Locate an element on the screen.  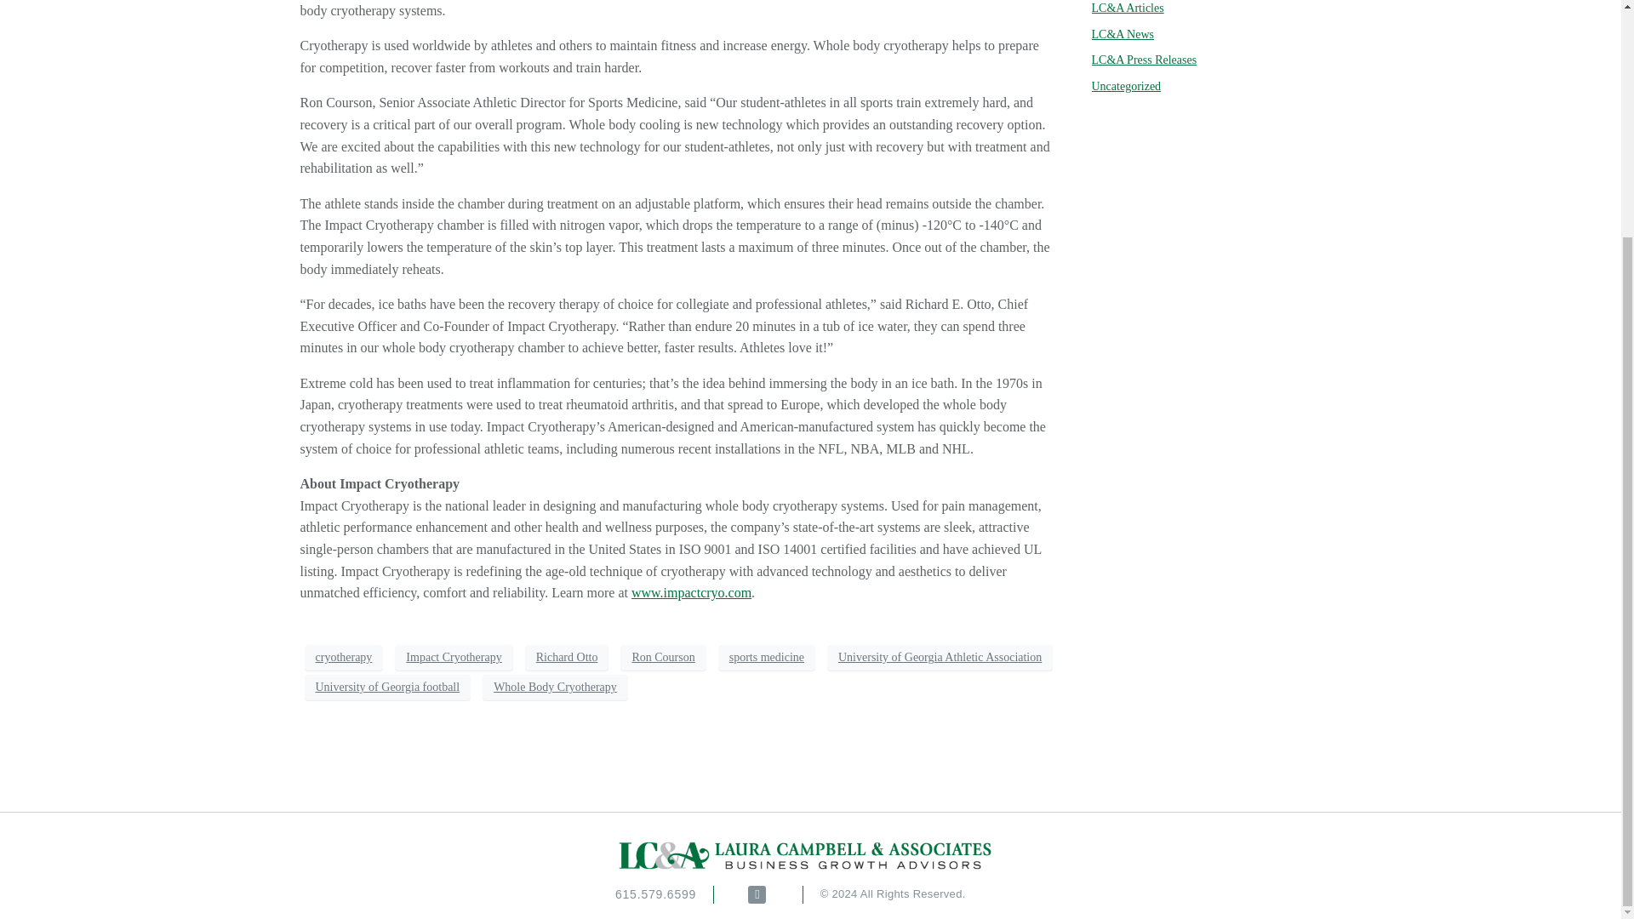
sports medicine is located at coordinates (767, 658).